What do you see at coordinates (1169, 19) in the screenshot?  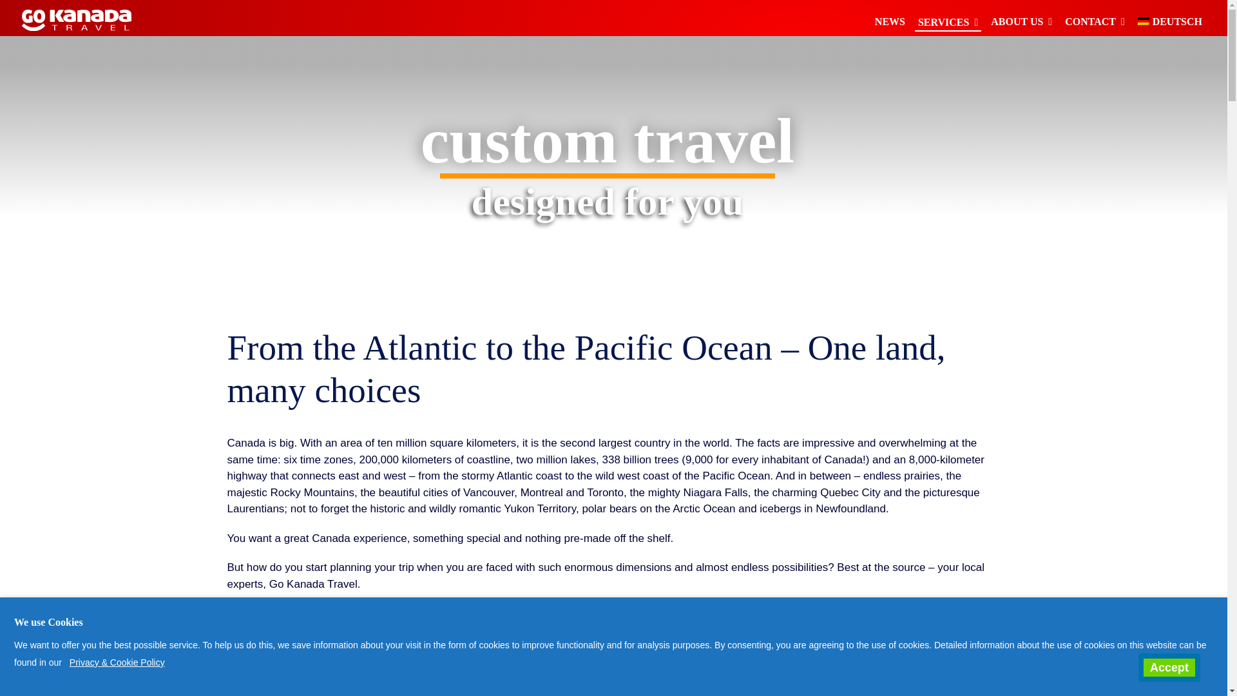 I see `DEUTSCH` at bounding box center [1169, 19].